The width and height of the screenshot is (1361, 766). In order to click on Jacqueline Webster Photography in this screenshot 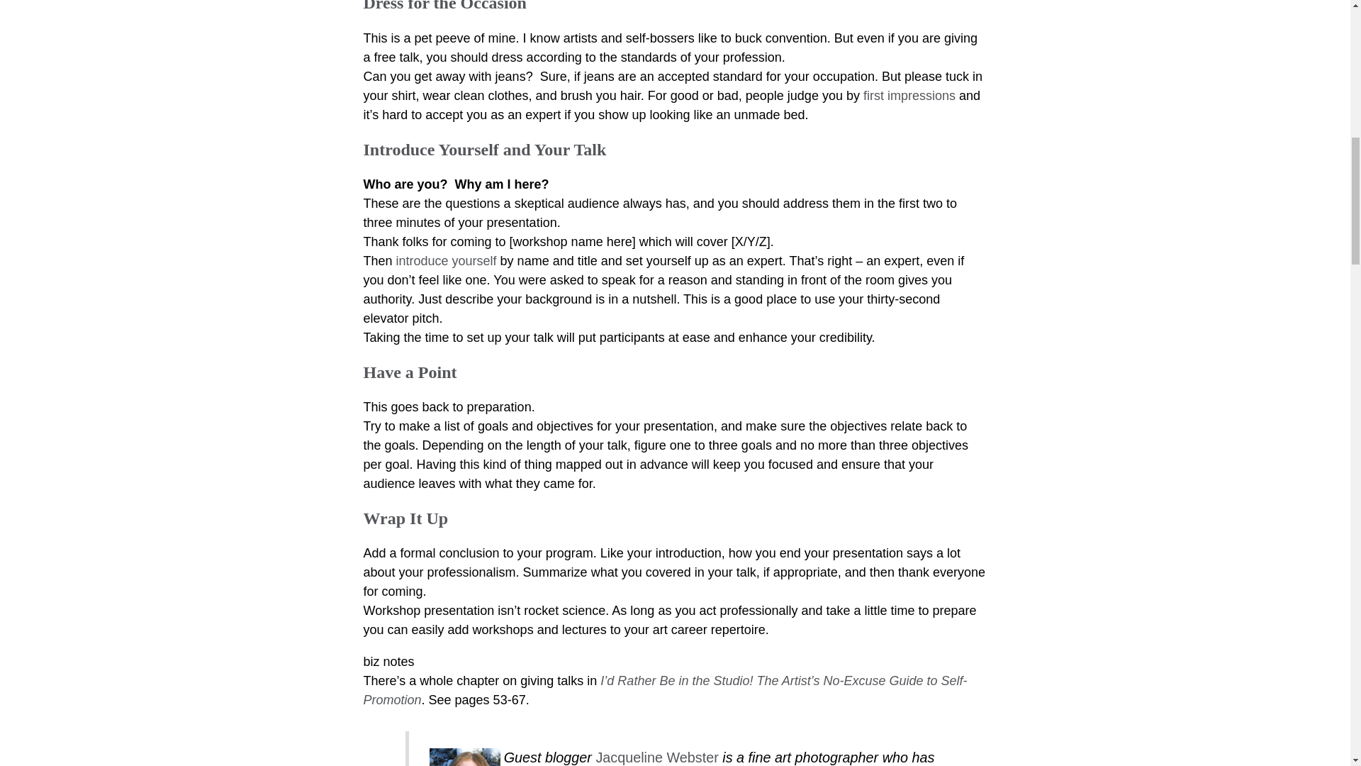, I will do `click(656, 756)`.